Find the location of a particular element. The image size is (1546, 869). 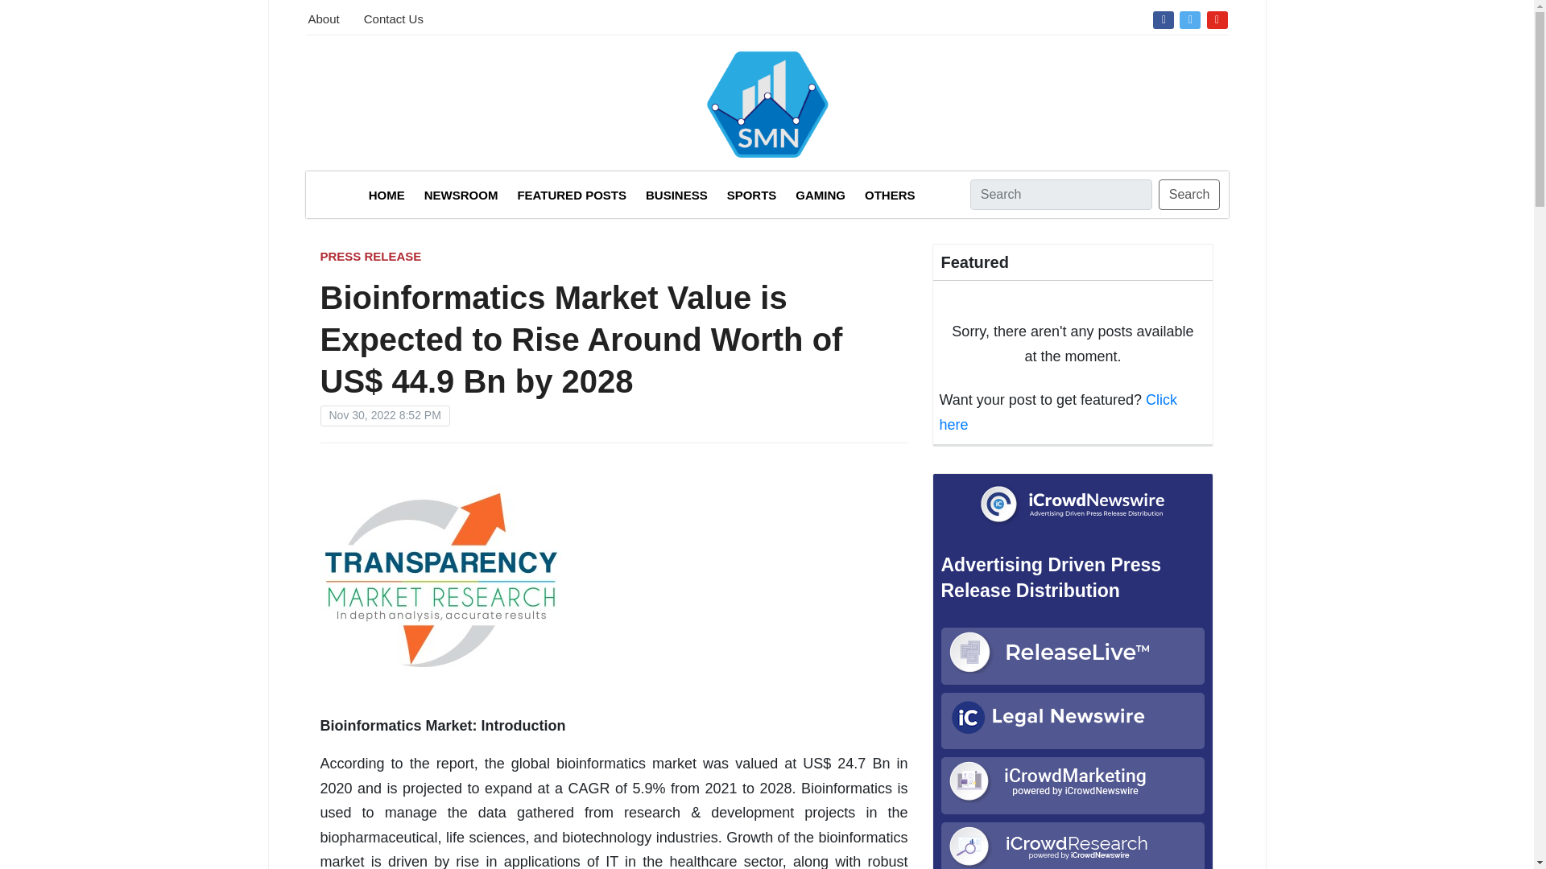

HOME is located at coordinates (386, 195).